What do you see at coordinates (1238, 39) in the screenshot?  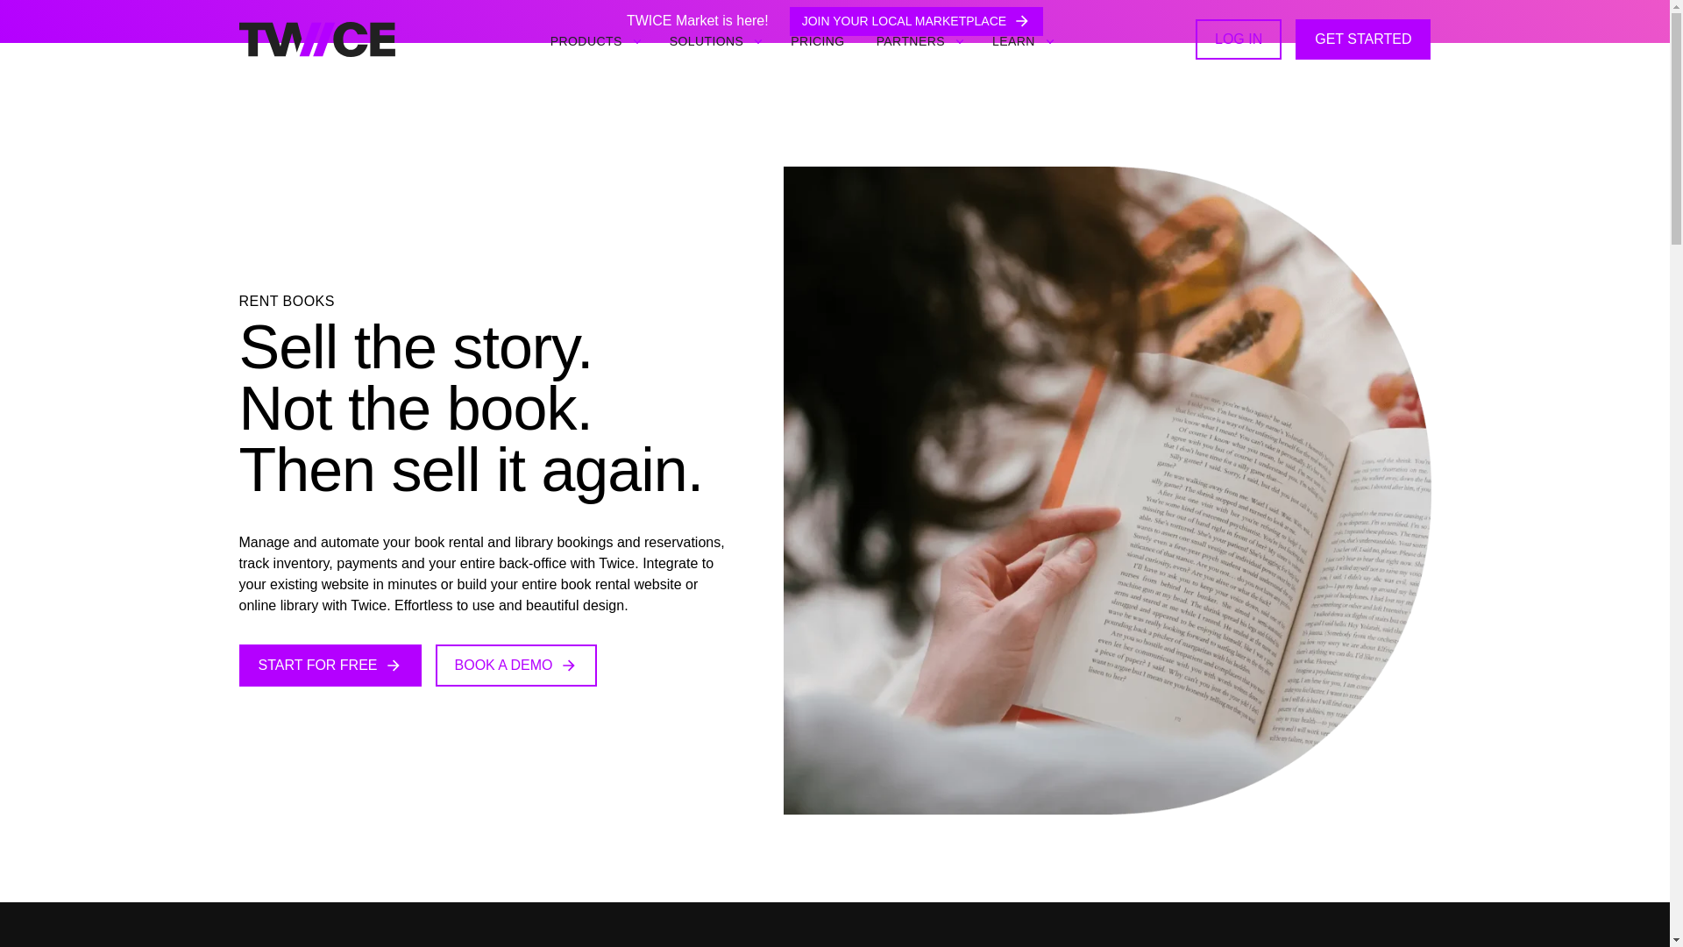 I see `LOG IN` at bounding box center [1238, 39].